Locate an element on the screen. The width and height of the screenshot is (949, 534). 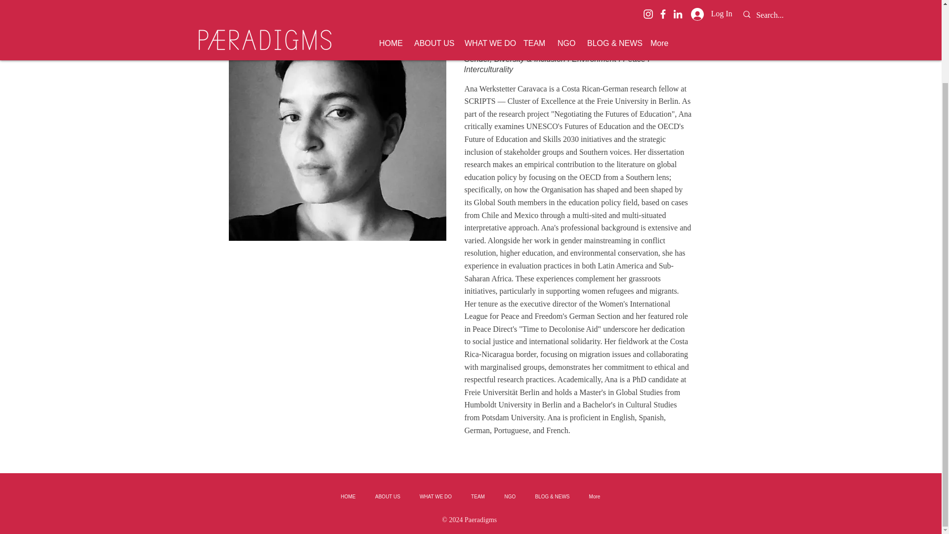
TEAM is located at coordinates (477, 496).